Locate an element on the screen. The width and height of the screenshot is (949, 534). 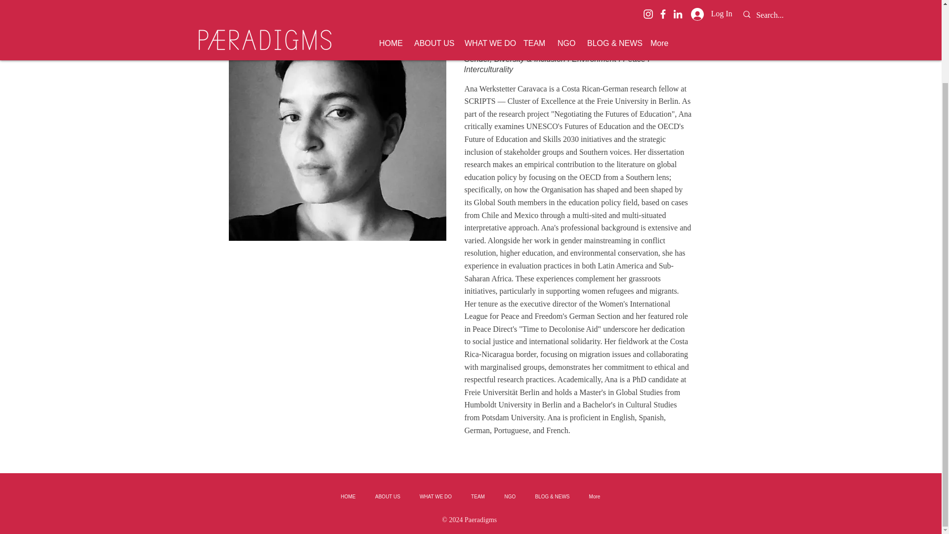
TEAM is located at coordinates (477, 496).